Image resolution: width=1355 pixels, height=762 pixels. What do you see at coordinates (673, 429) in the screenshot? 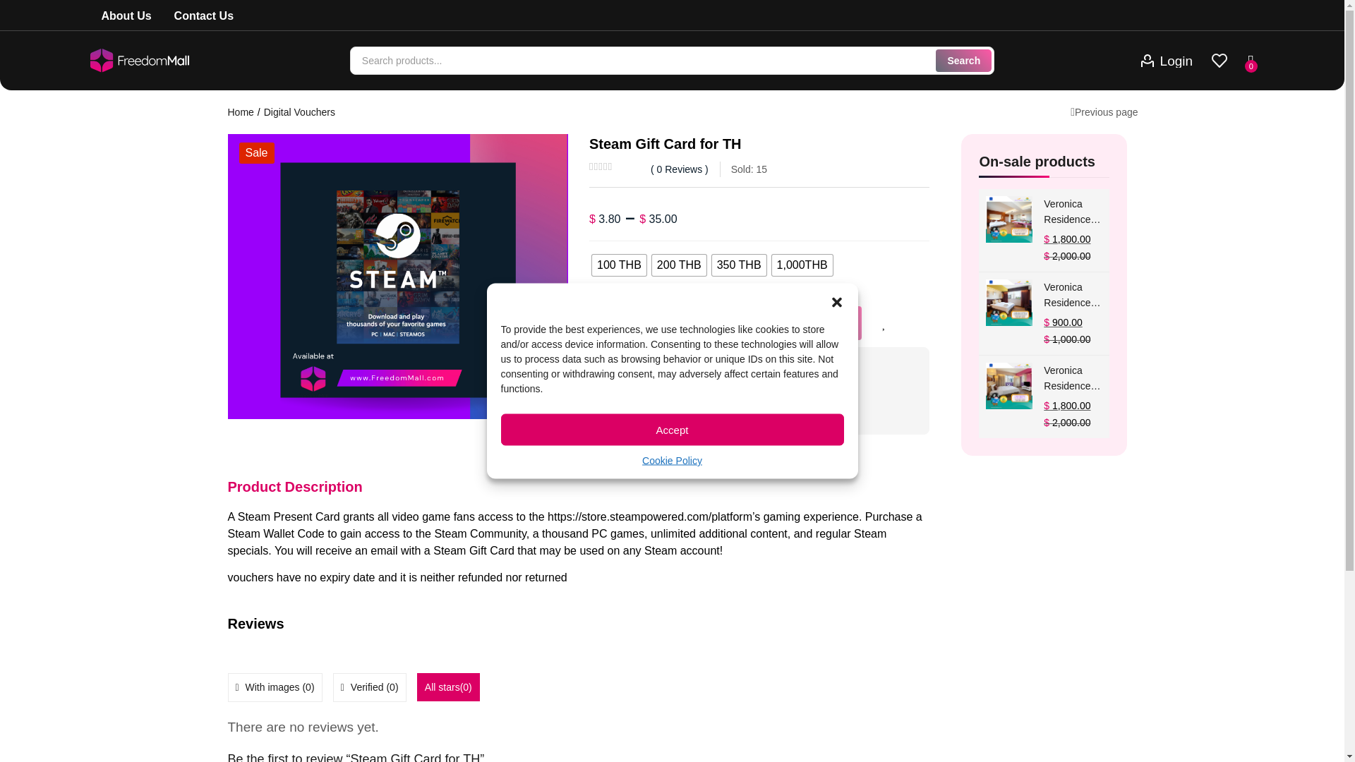
I see `Accept` at bounding box center [673, 429].